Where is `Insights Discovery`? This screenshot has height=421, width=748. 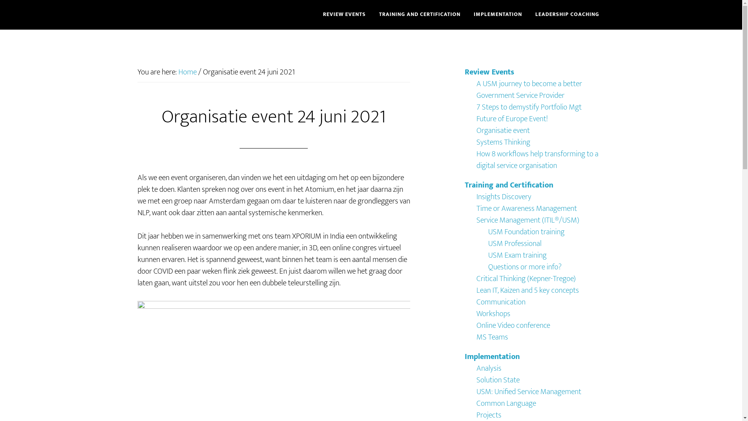 Insights Discovery is located at coordinates (503, 197).